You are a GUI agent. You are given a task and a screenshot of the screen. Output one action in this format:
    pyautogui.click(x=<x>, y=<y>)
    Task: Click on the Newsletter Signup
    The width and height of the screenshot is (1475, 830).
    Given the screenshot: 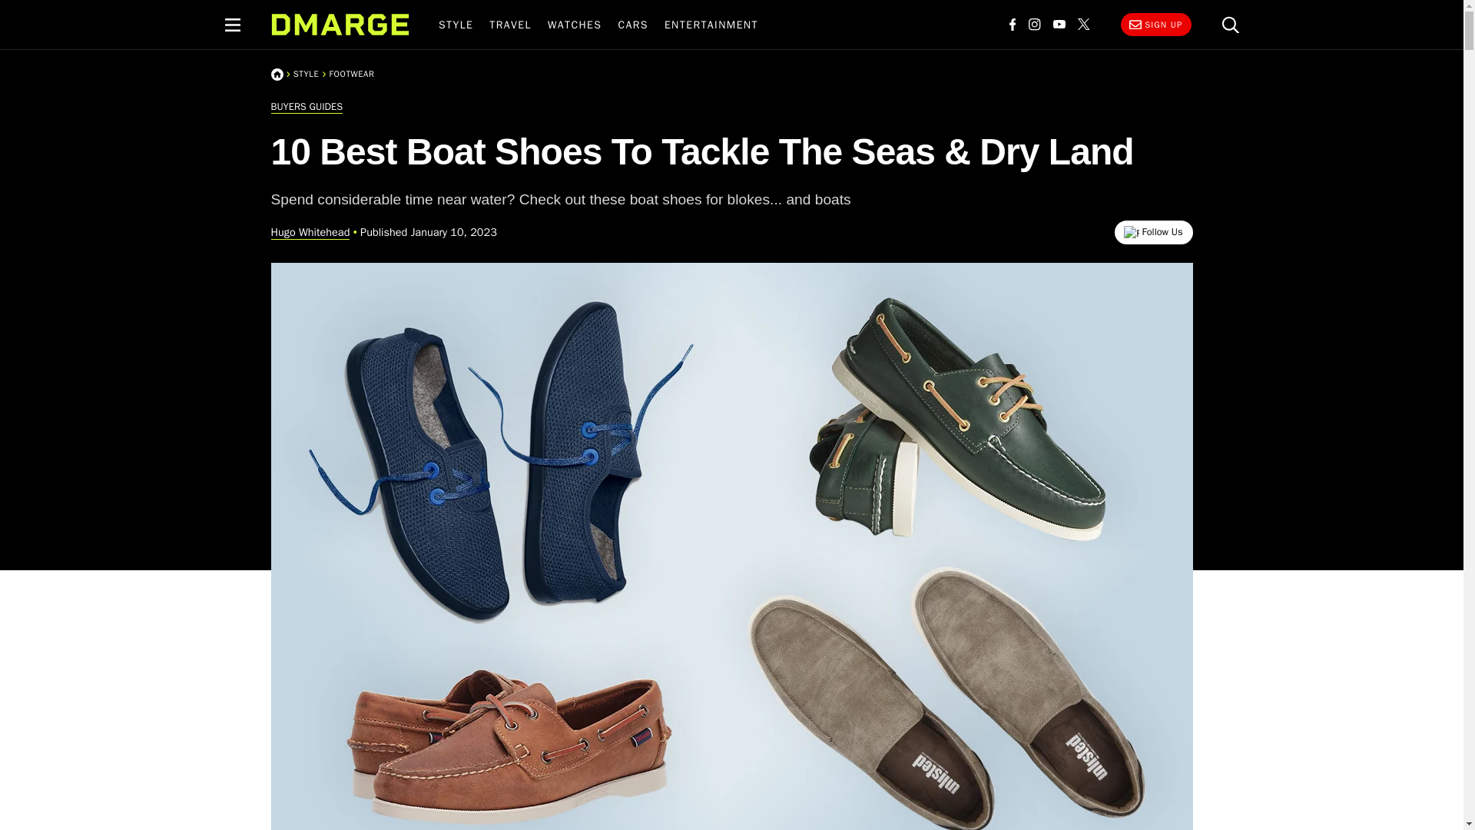 What is the action you would take?
    pyautogui.click(x=1155, y=25)
    